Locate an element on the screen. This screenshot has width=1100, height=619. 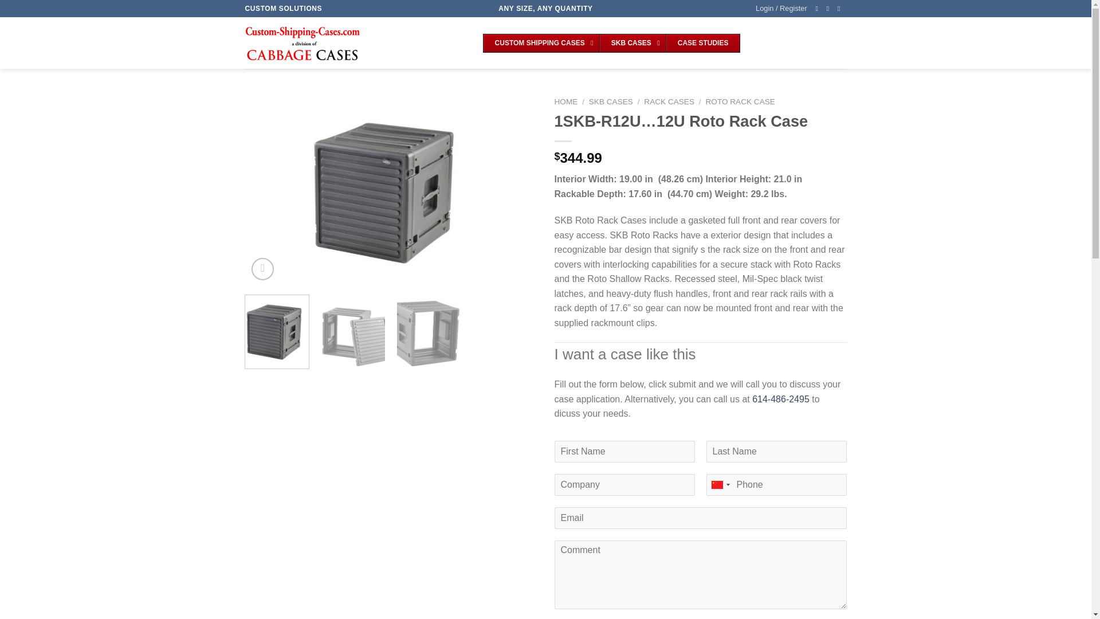
HOME is located at coordinates (611, 101).